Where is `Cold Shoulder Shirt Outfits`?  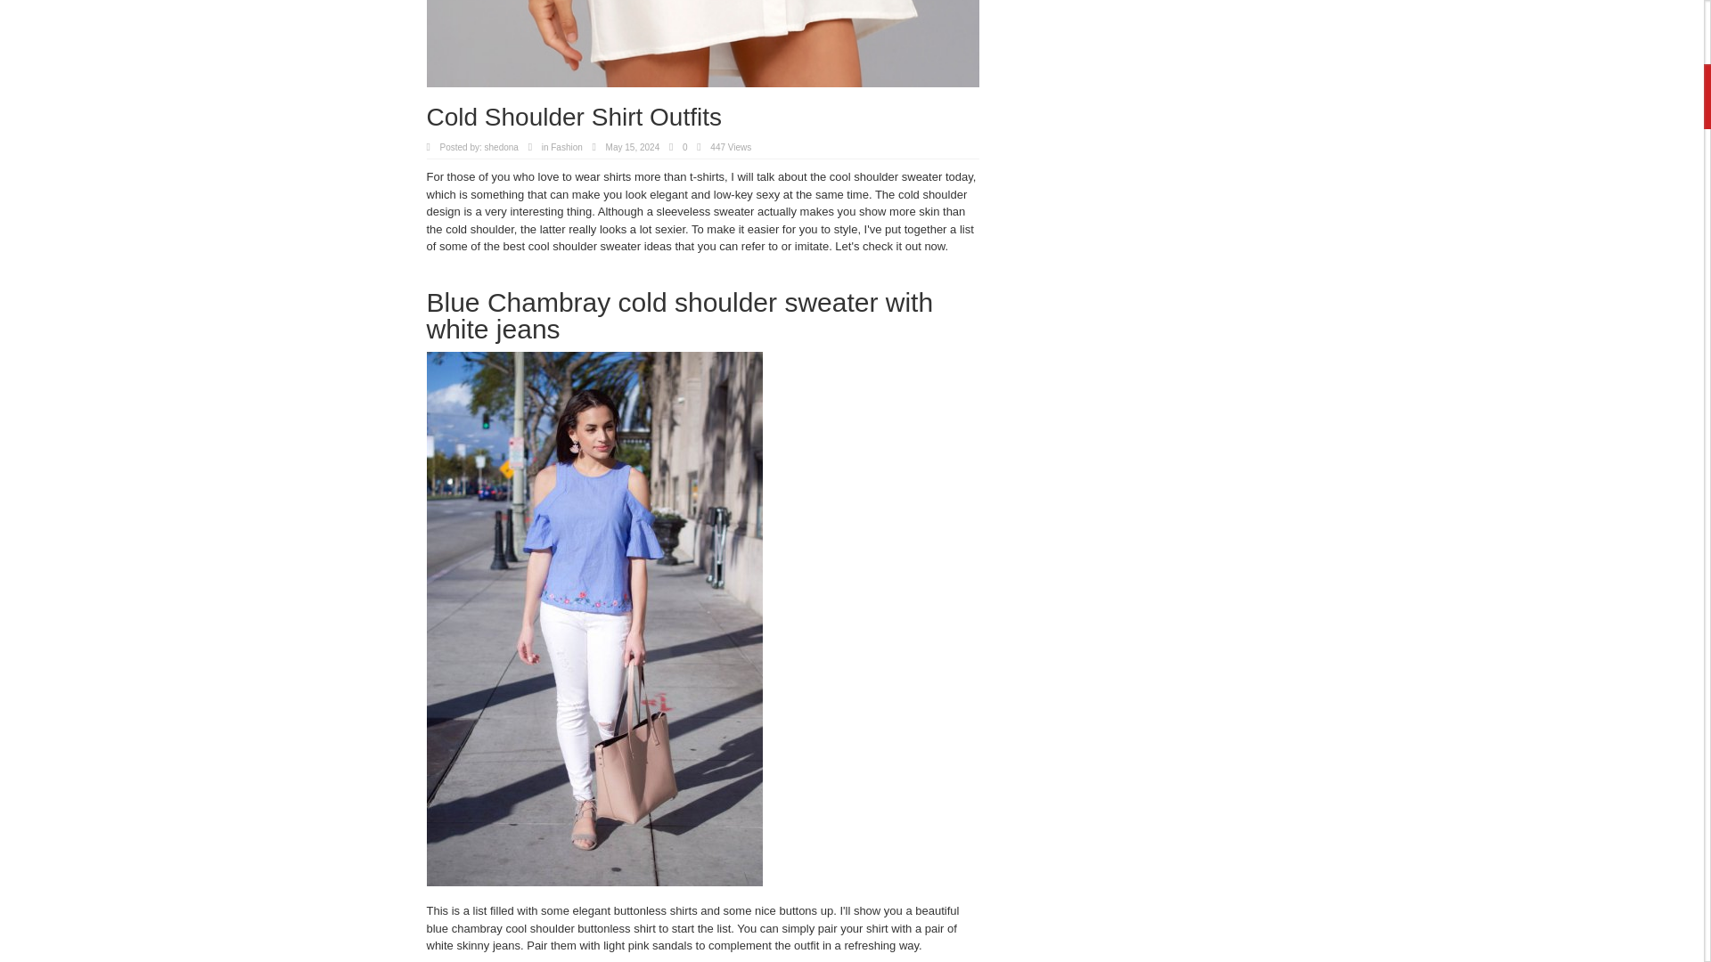 Cold Shoulder Shirt Outfits is located at coordinates (702, 44).